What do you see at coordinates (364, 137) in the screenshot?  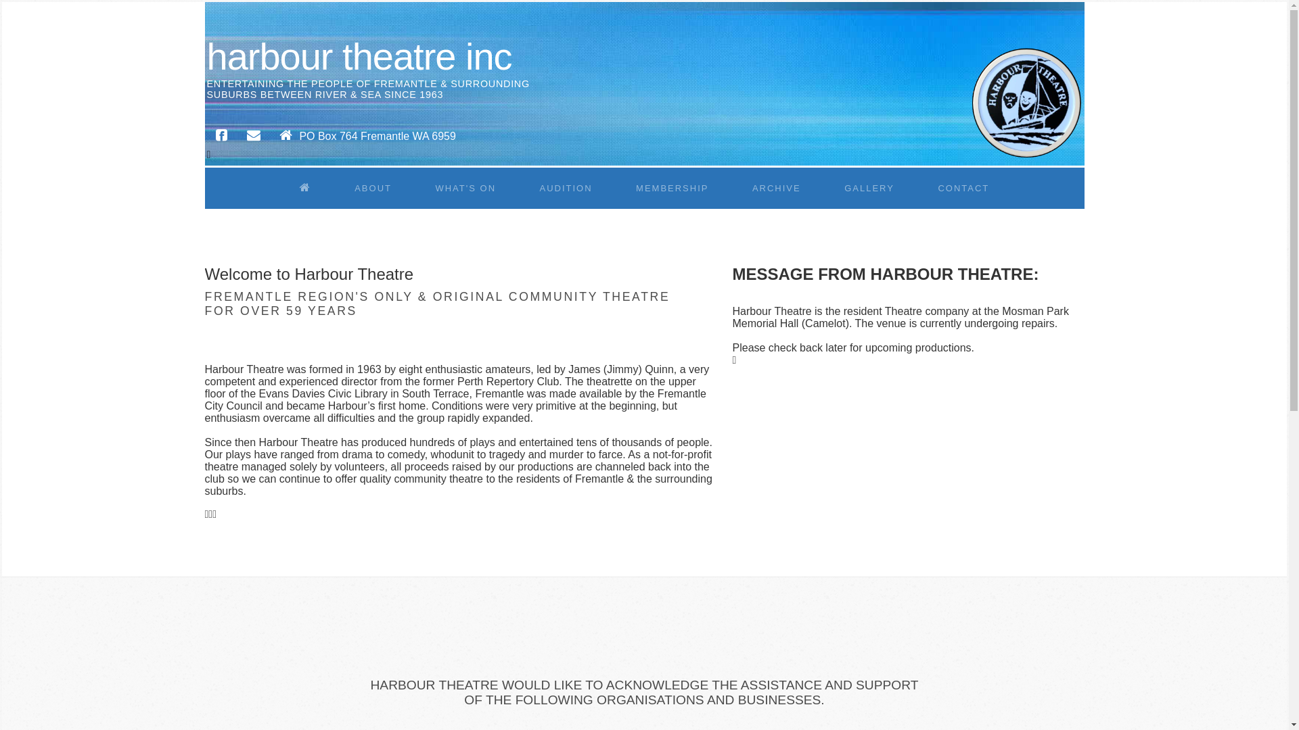 I see `PO Box 764 Fremantle WA 6959` at bounding box center [364, 137].